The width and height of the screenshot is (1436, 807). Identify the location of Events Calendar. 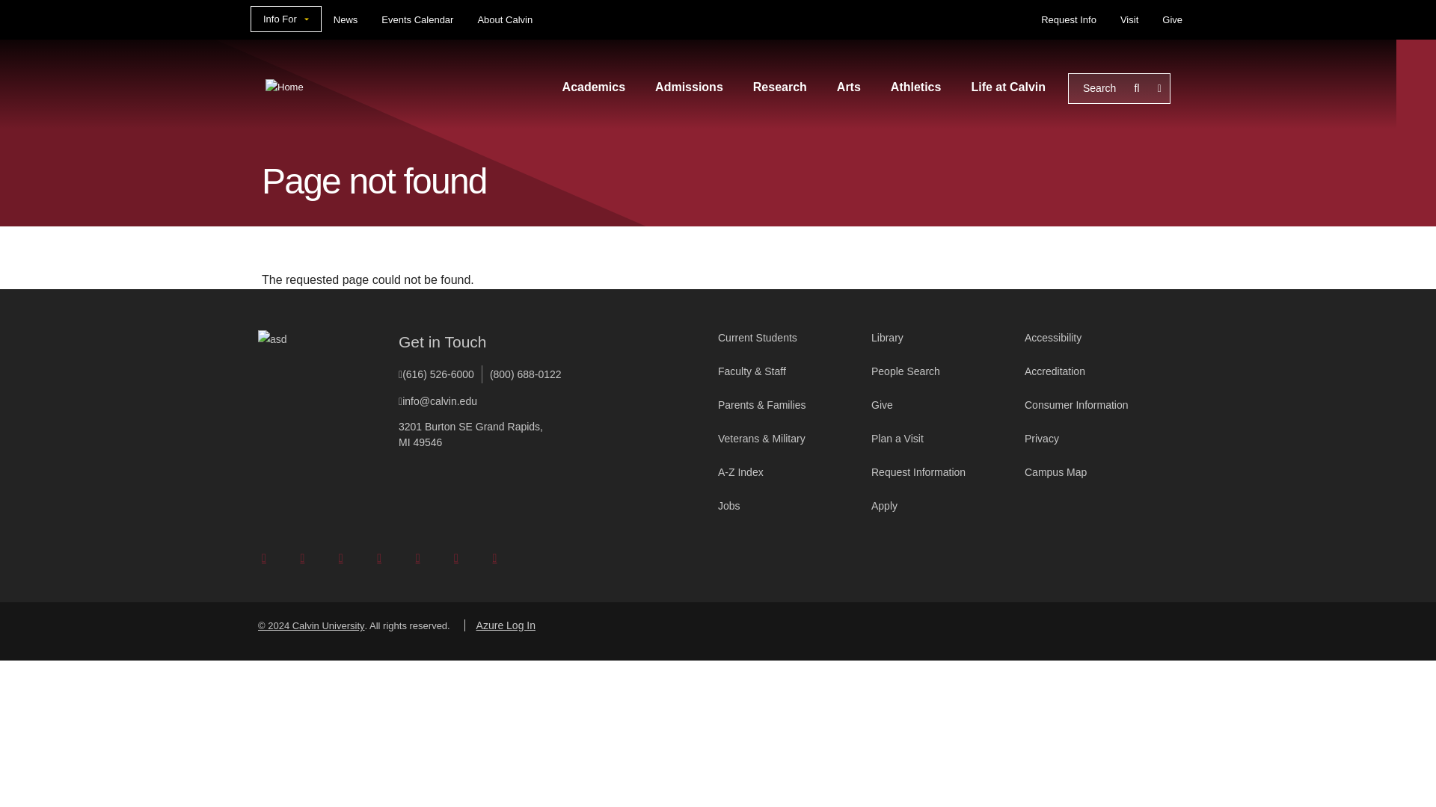
(417, 19).